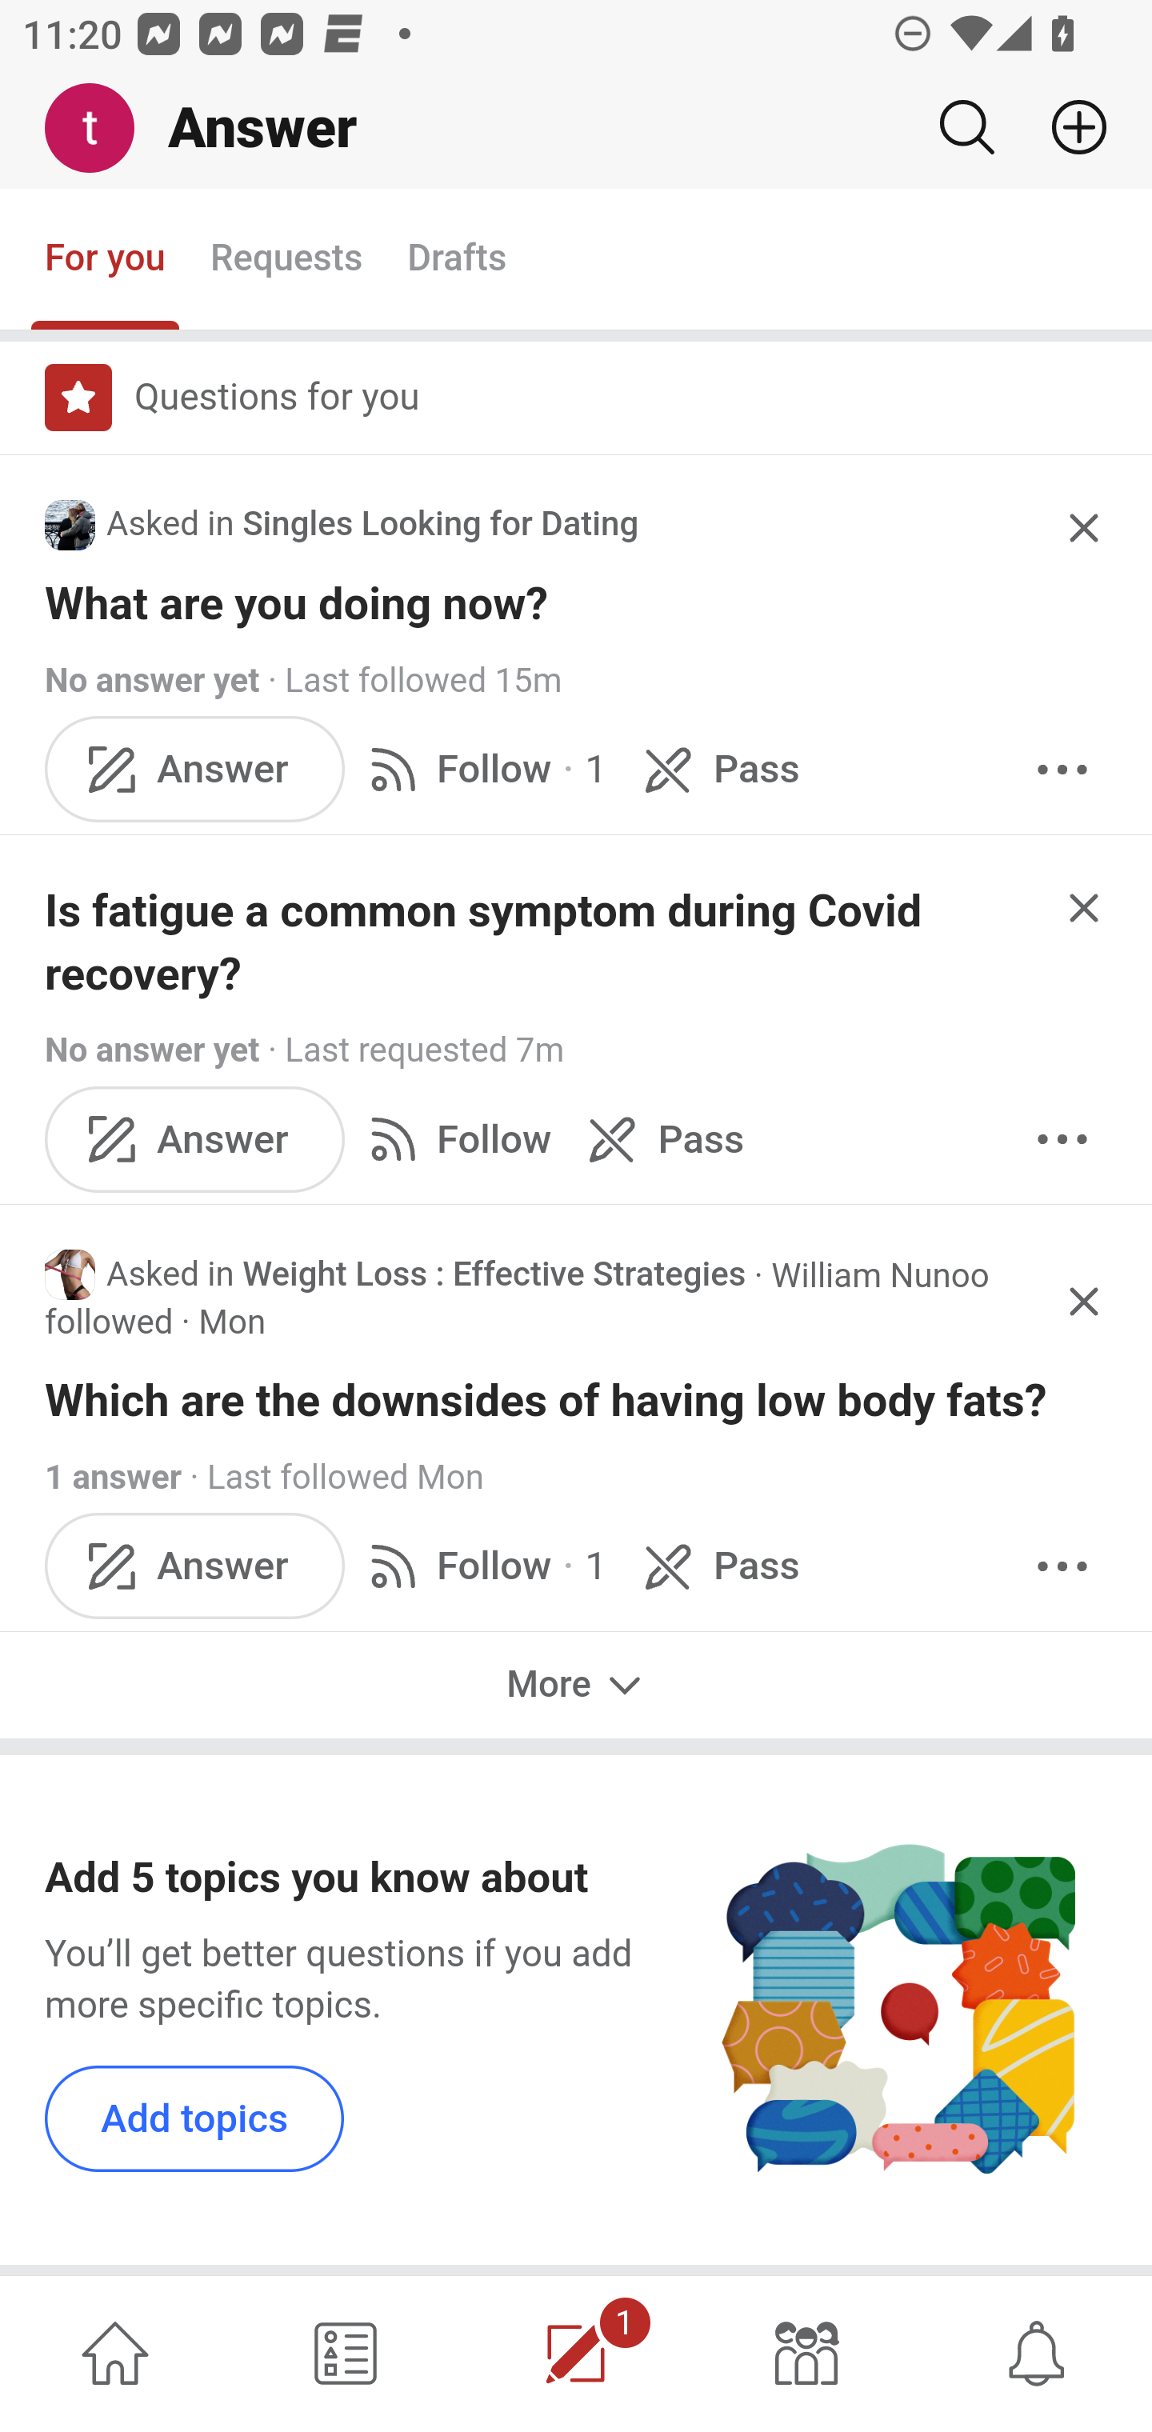 This screenshot has width=1152, height=2432. What do you see at coordinates (195, 1566) in the screenshot?
I see `Answer` at bounding box center [195, 1566].